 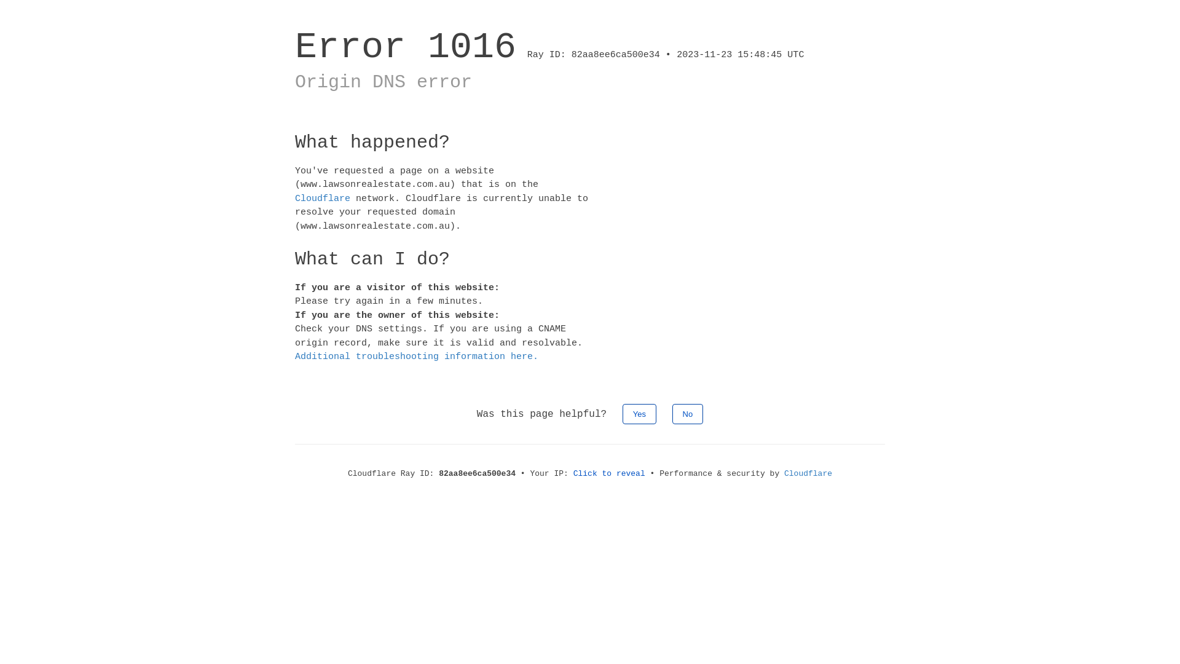 What do you see at coordinates (808, 473) in the screenshot?
I see `Cloudflare` at bounding box center [808, 473].